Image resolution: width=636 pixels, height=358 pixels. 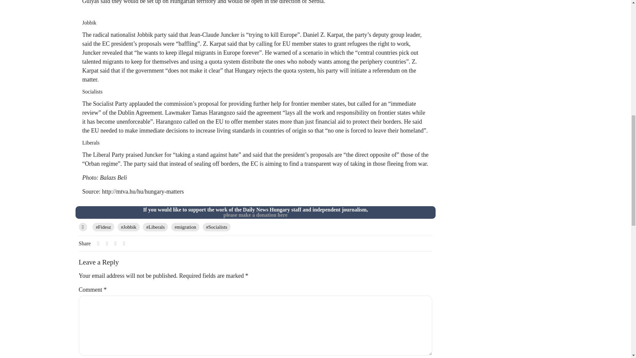 I want to click on Fidesz, so click(x=103, y=227).